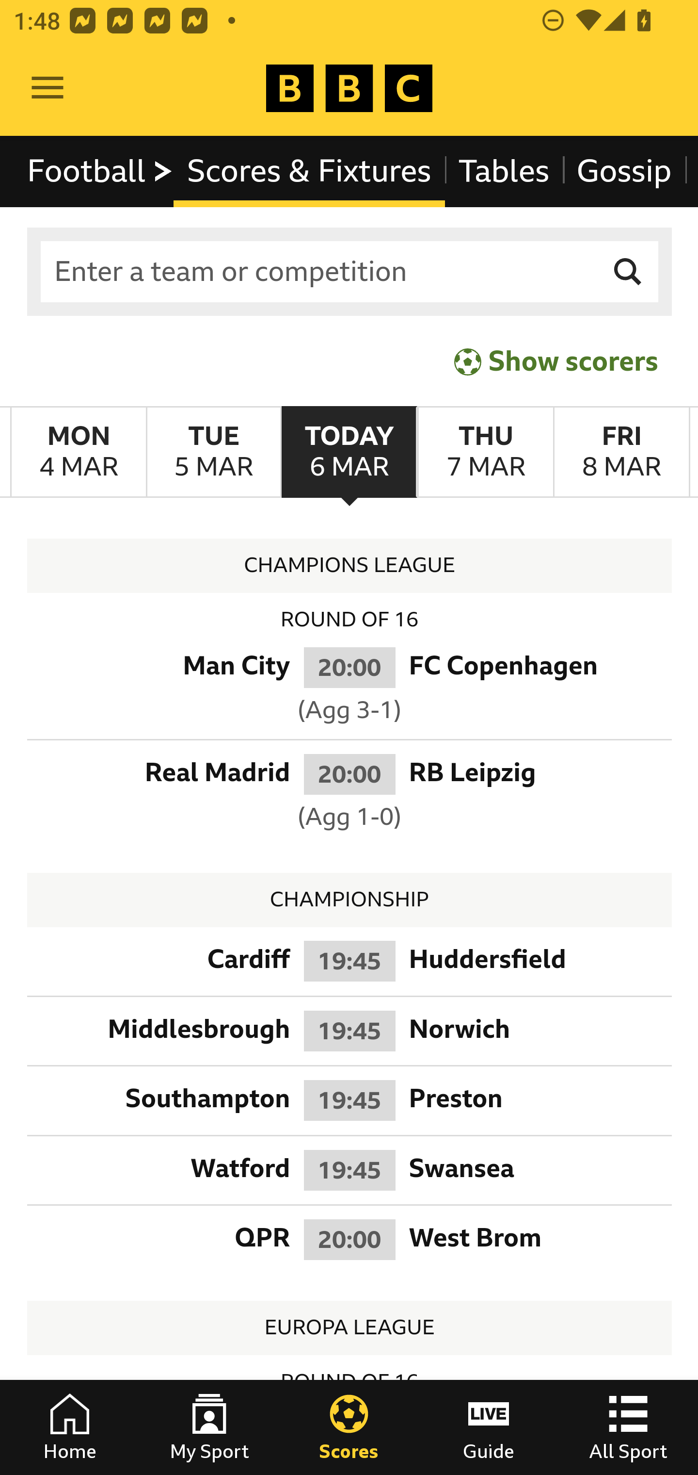  I want to click on Search, so click(628, 272).